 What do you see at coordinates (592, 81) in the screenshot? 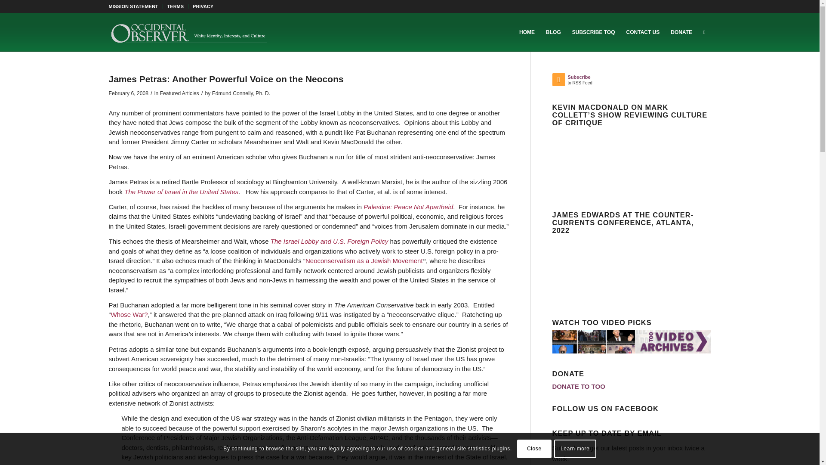
I see `TERMS` at bounding box center [592, 81].